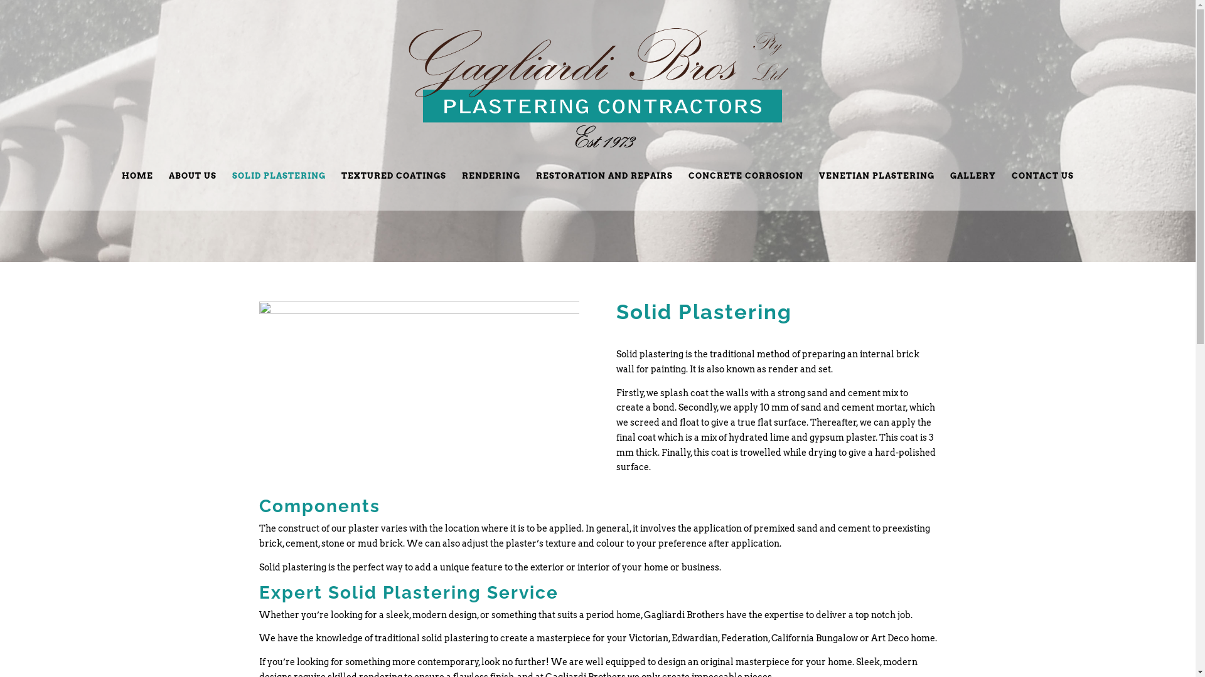 This screenshot has height=677, width=1205. I want to click on CONCRETE CORROSION, so click(746, 191).